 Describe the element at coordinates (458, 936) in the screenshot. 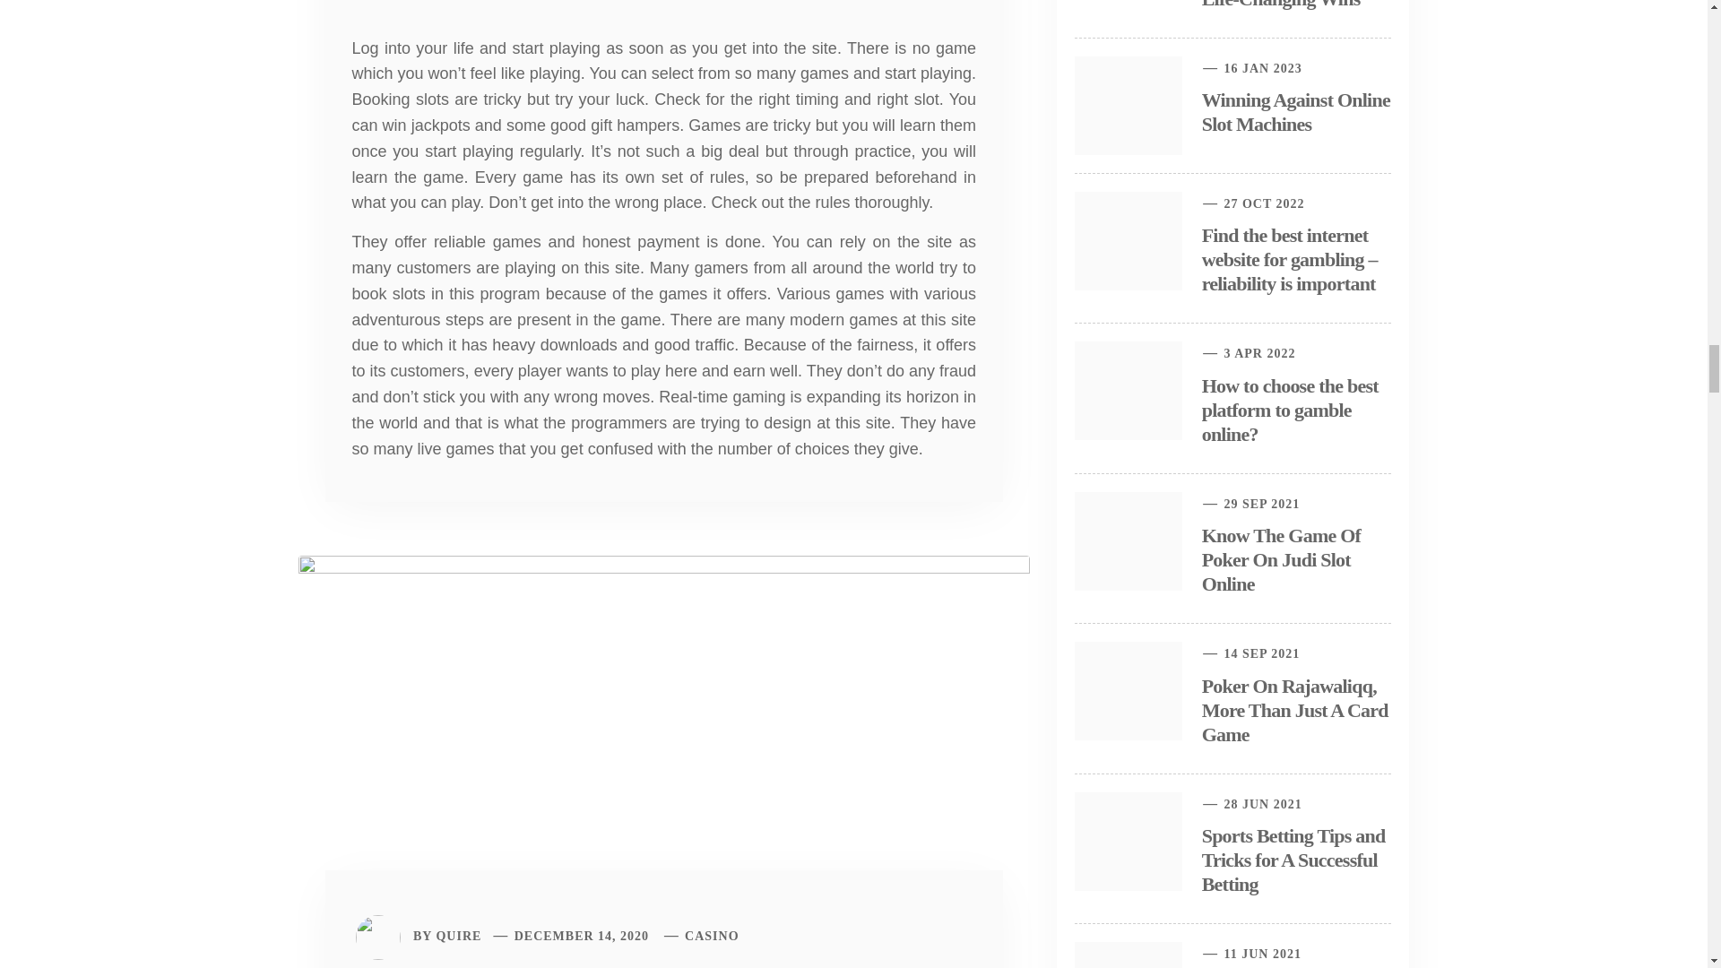

I see `QUIRE` at that location.